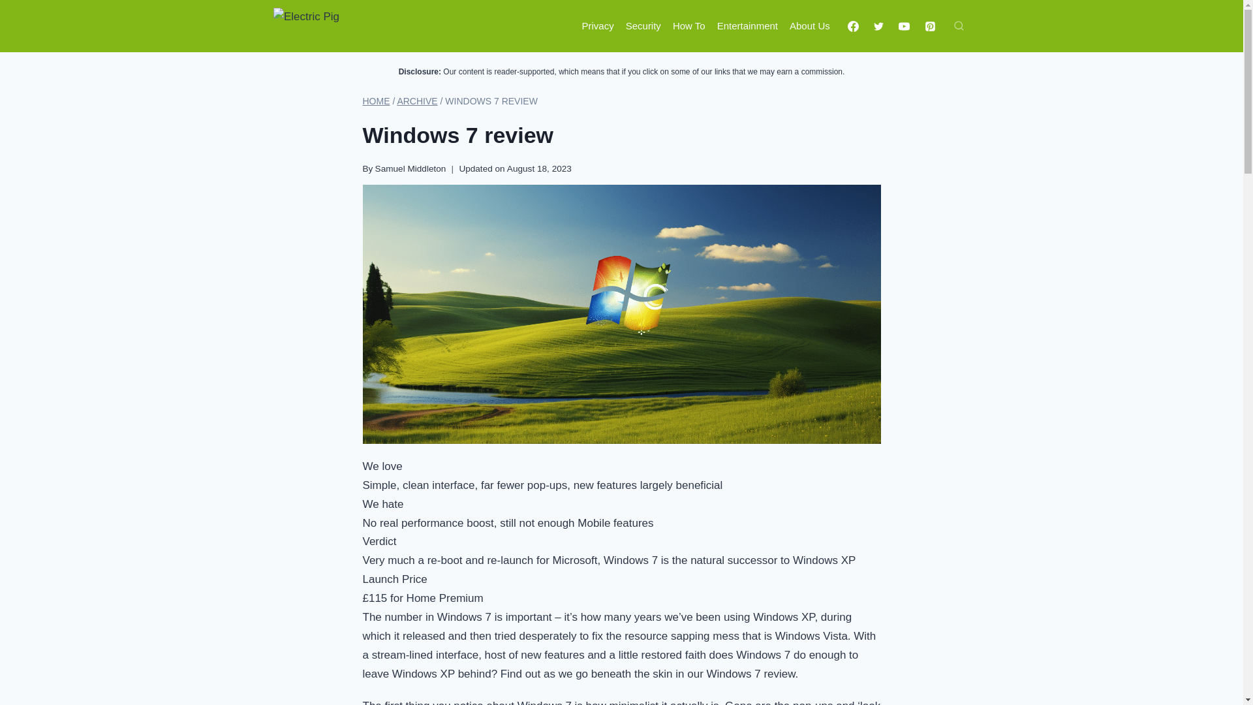 This screenshot has height=705, width=1253. What do you see at coordinates (596, 26) in the screenshot?
I see `Privacy` at bounding box center [596, 26].